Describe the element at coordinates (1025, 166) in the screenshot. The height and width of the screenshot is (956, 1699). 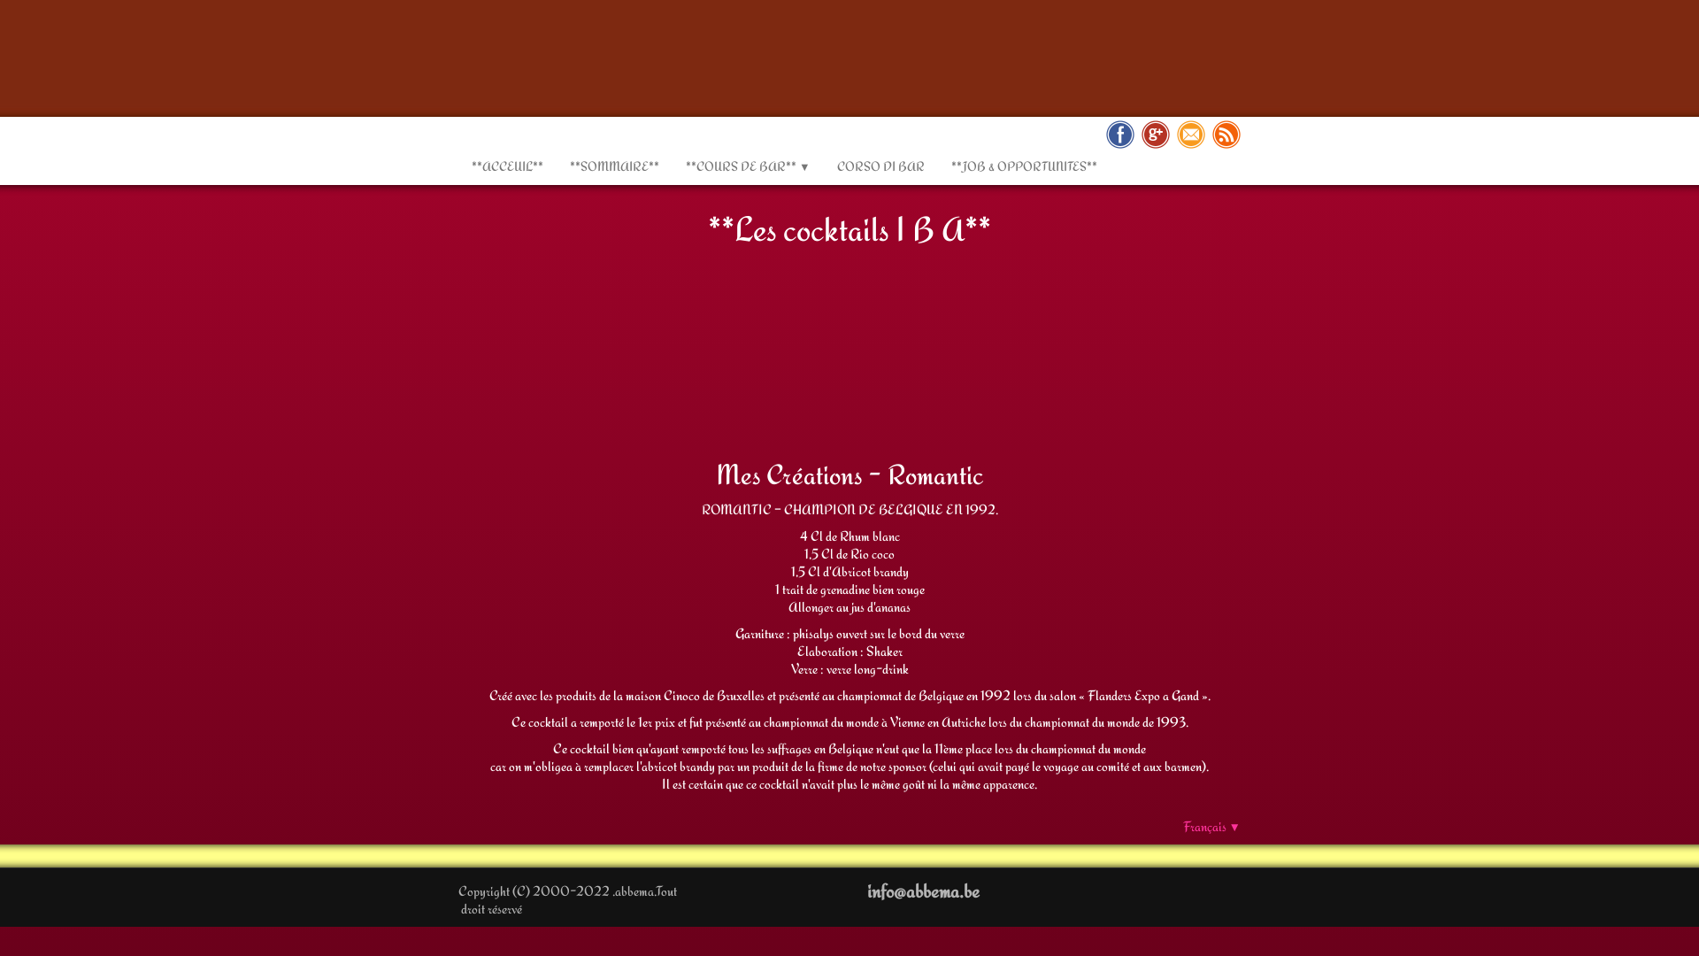
I see `**JOB & OPPORTUNITES**` at that location.